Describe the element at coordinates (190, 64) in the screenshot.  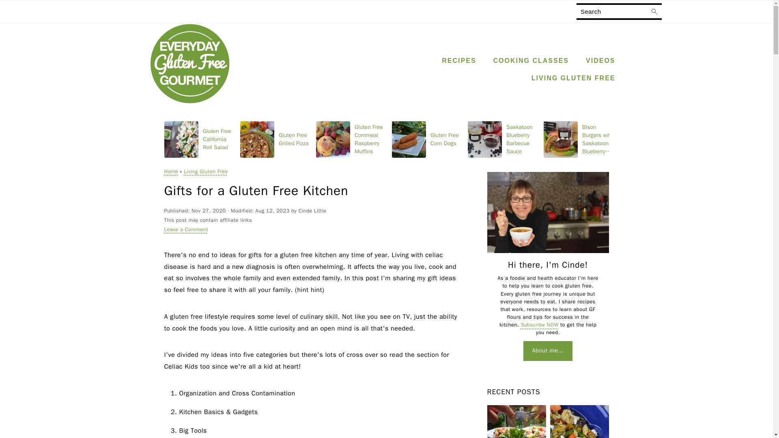
I see `Everyday Gluten Free Gourmet` at that location.